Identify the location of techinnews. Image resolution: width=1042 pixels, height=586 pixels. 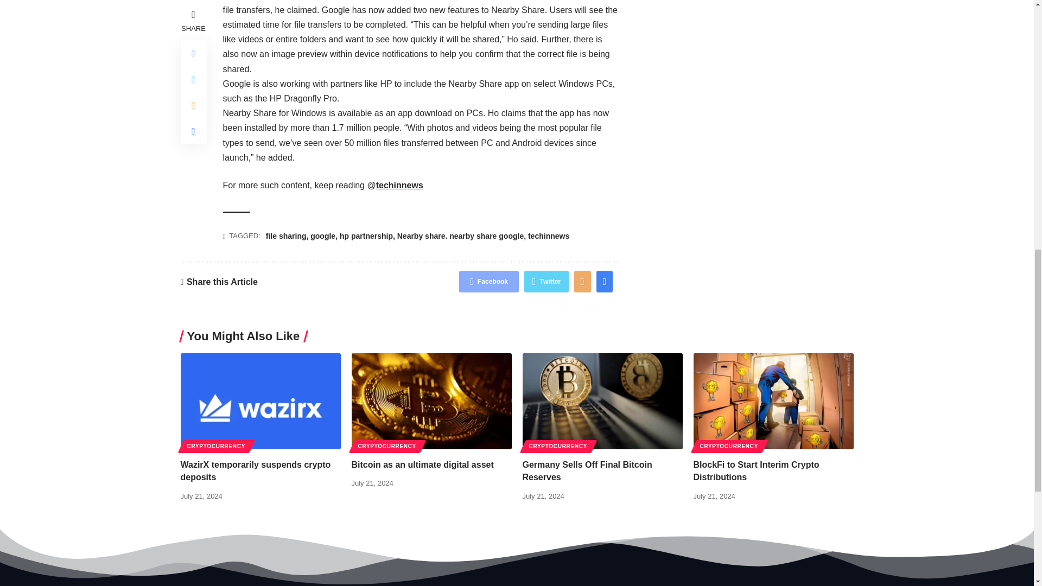
(548, 235).